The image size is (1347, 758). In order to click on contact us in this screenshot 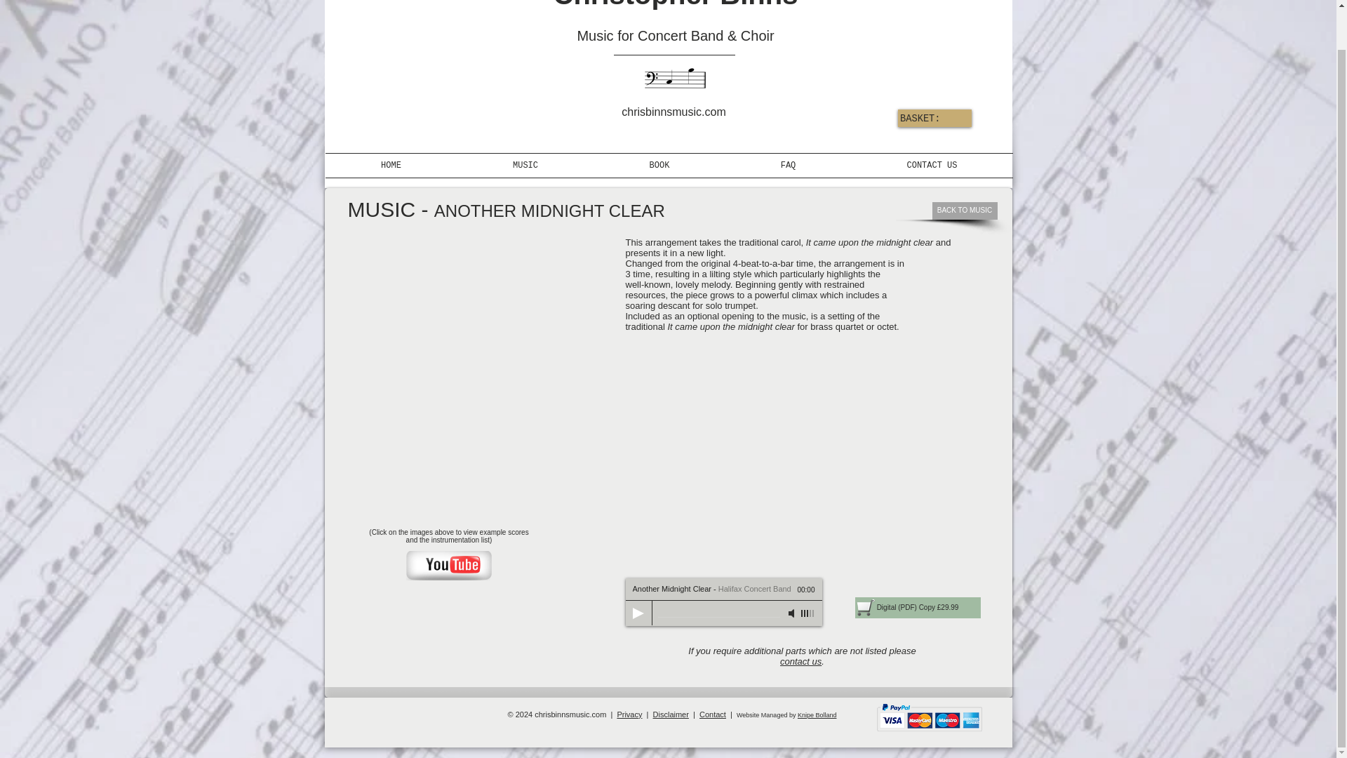, I will do `click(800, 661)`.